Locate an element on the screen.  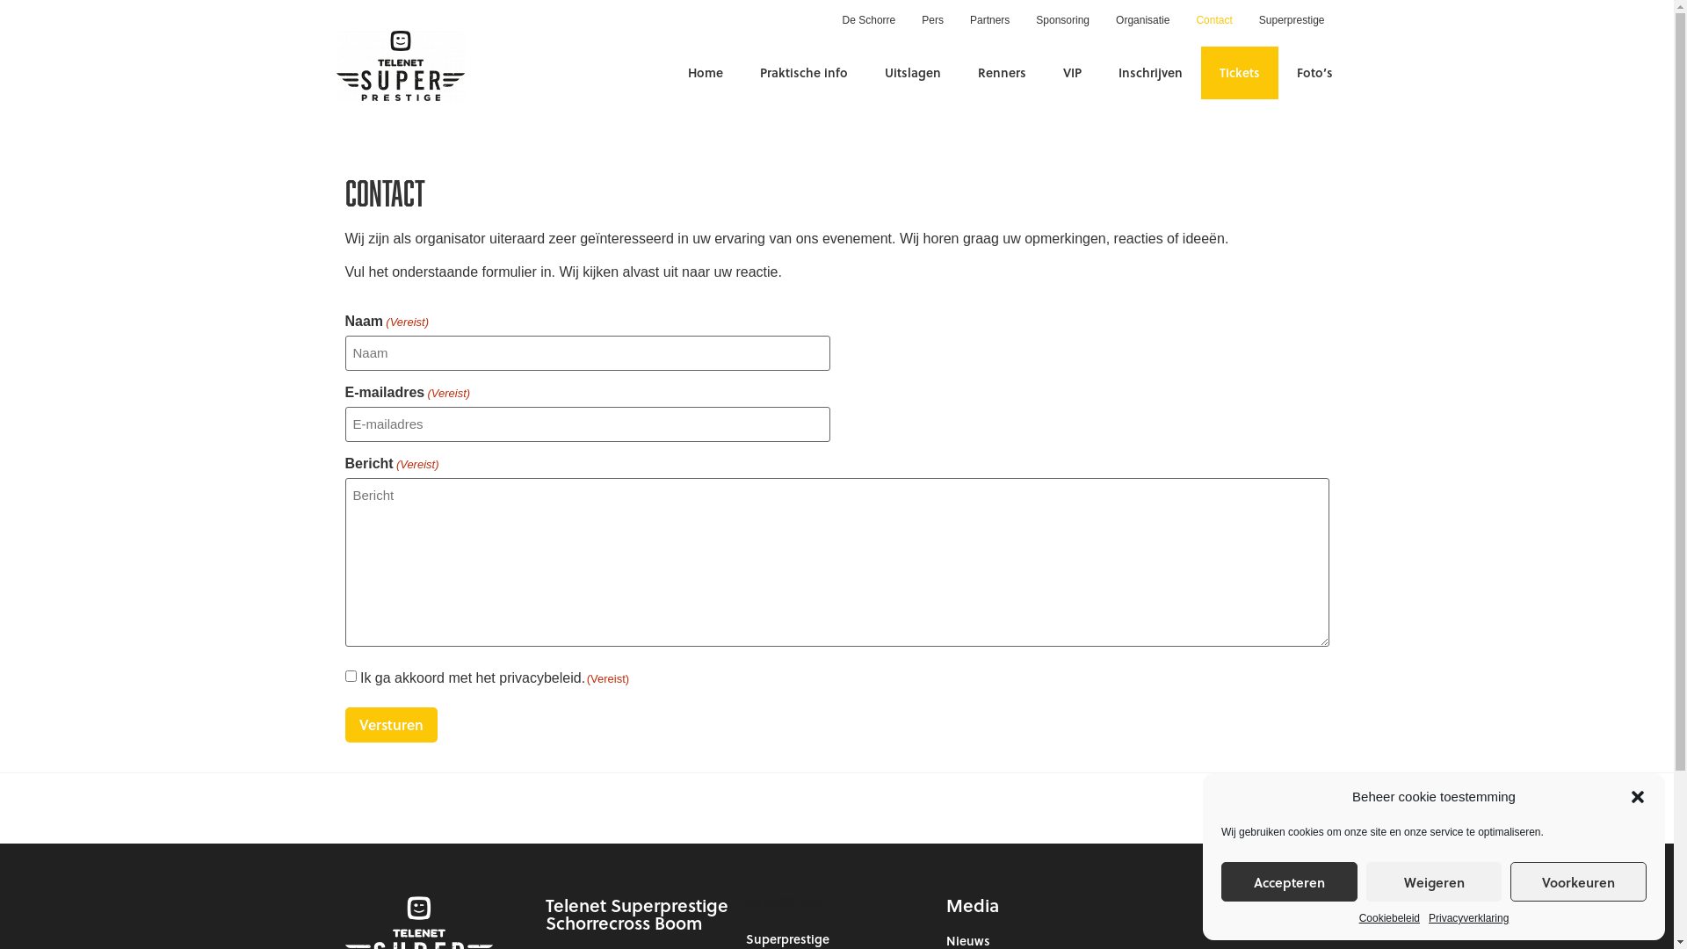
superprestige_logo_black is located at coordinates (400, 66).